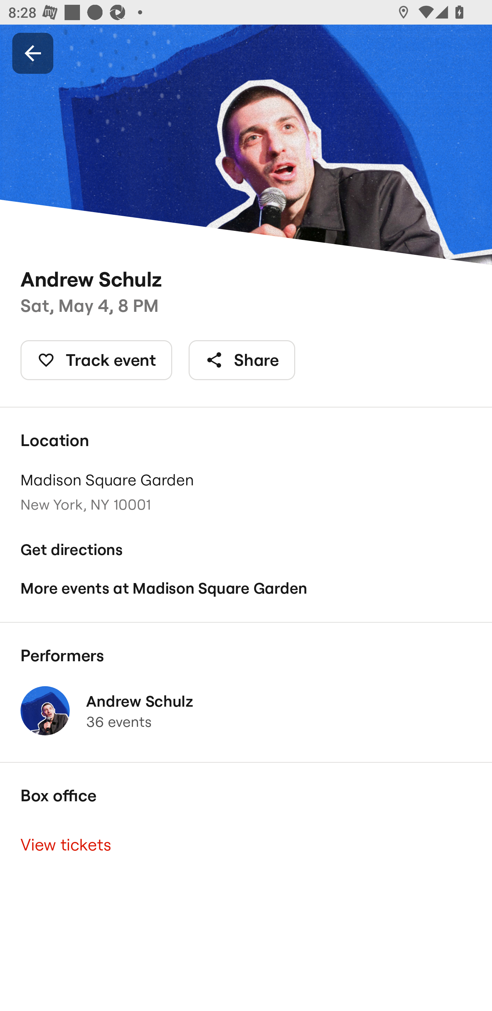 The height and width of the screenshot is (1011, 492). What do you see at coordinates (242, 360) in the screenshot?
I see `Share` at bounding box center [242, 360].